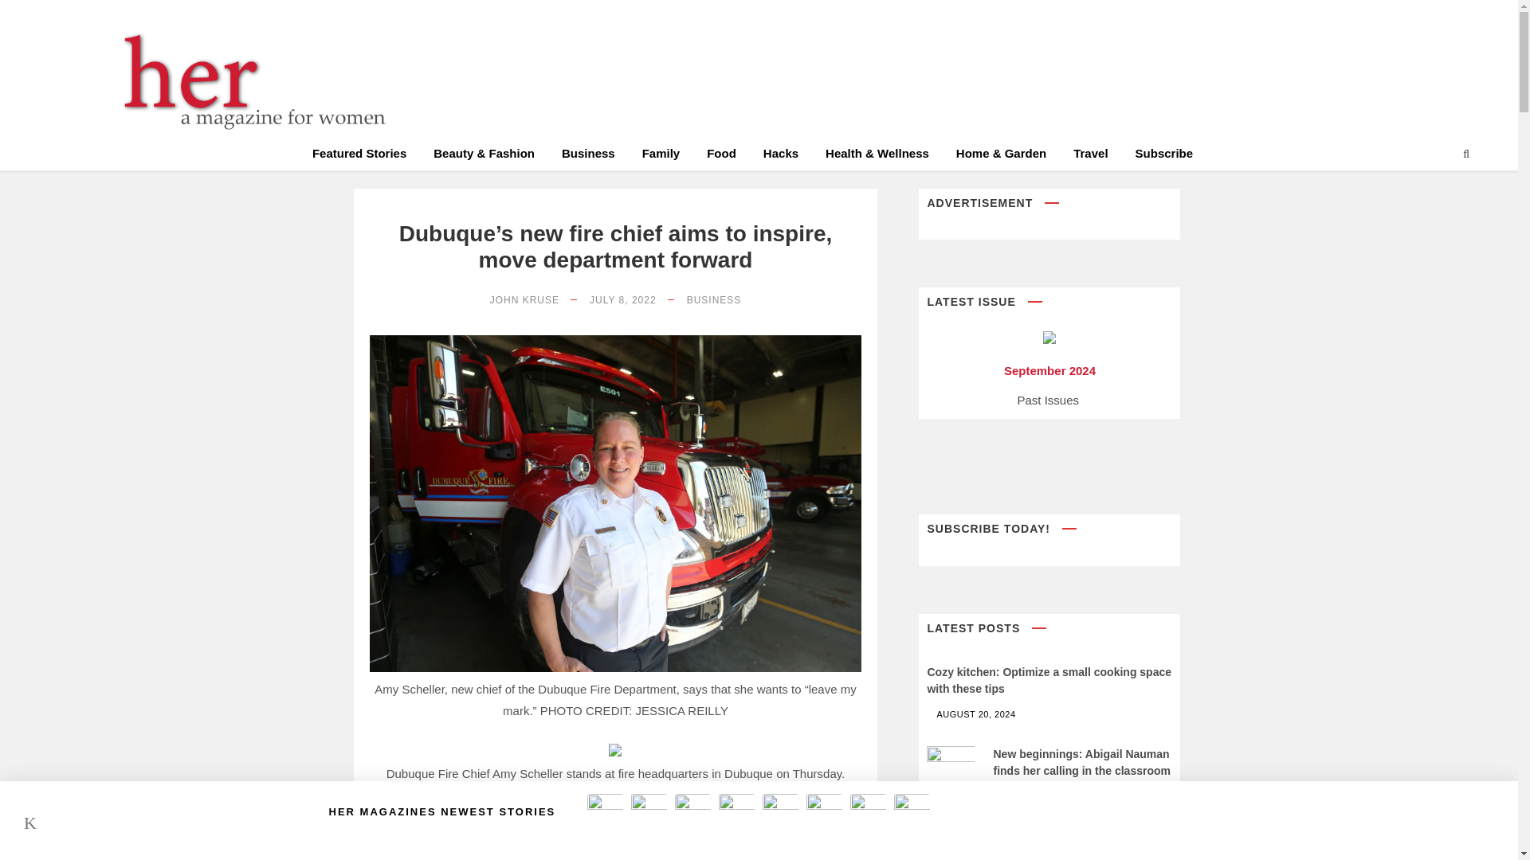 This screenshot has height=860, width=1530. What do you see at coordinates (622, 300) in the screenshot?
I see `JULY 8, 2022` at bounding box center [622, 300].